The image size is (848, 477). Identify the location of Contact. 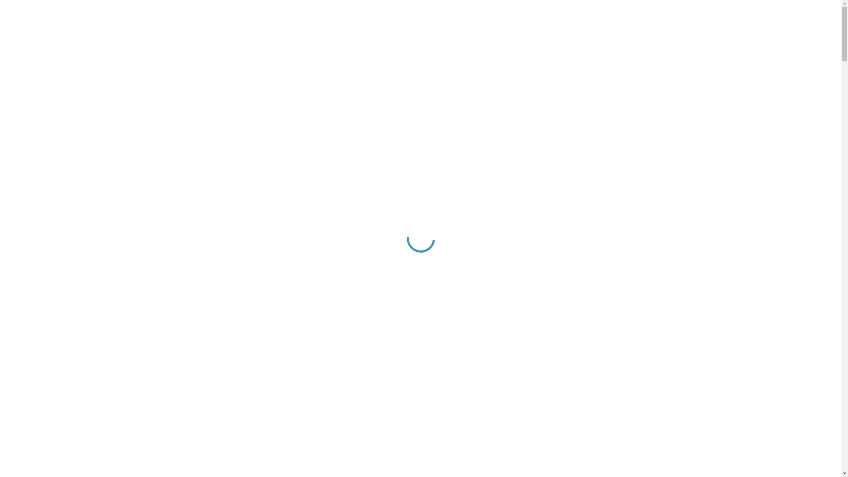
(33, 211).